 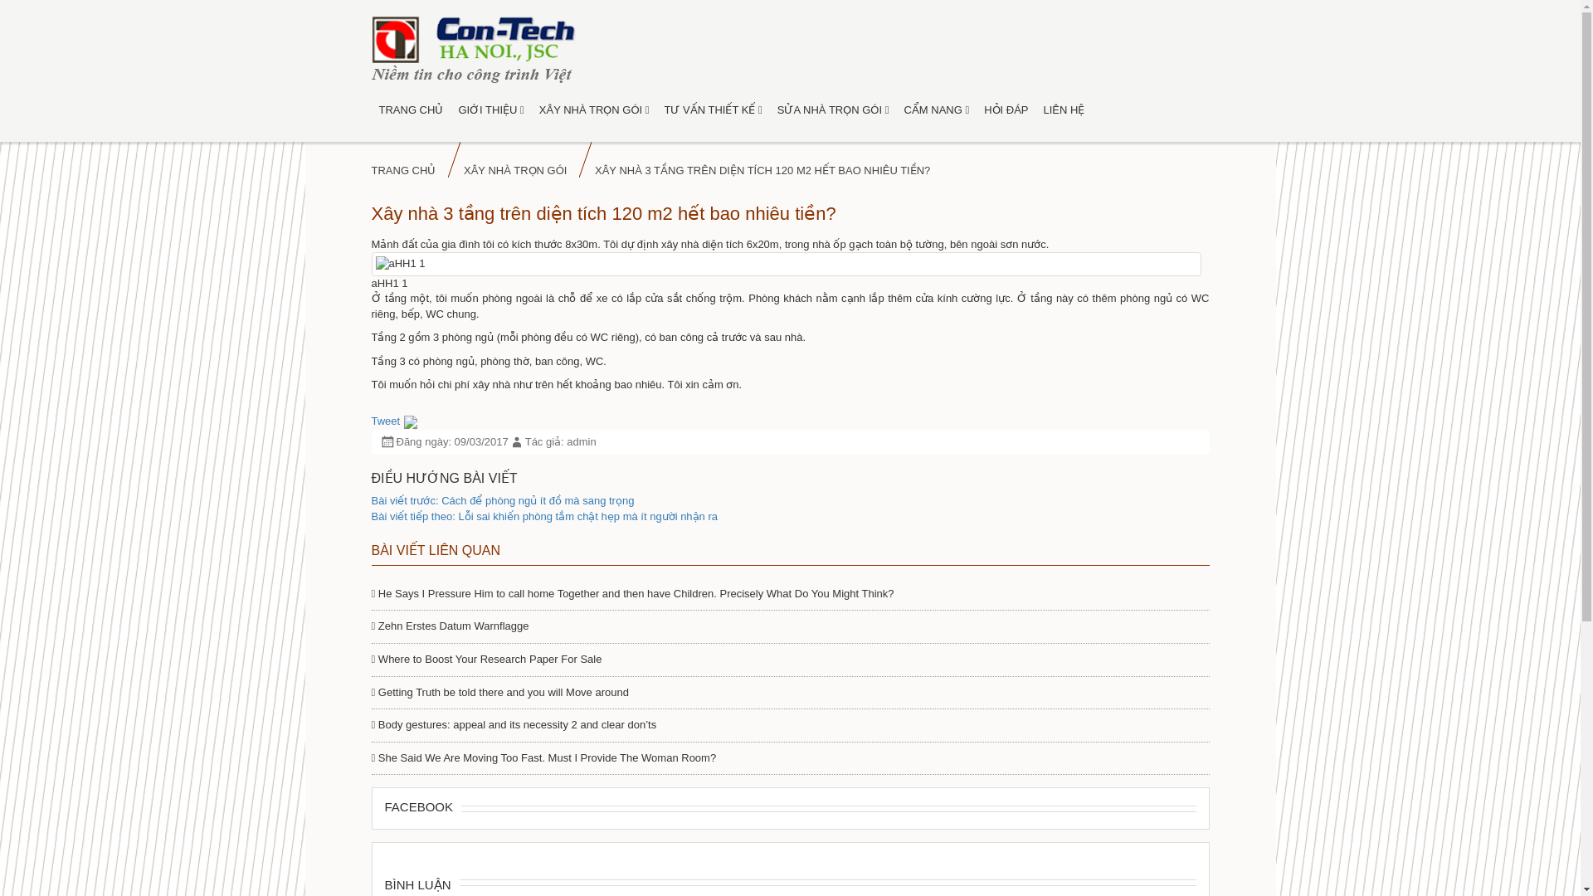 I want to click on Tweet, so click(x=386, y=421).